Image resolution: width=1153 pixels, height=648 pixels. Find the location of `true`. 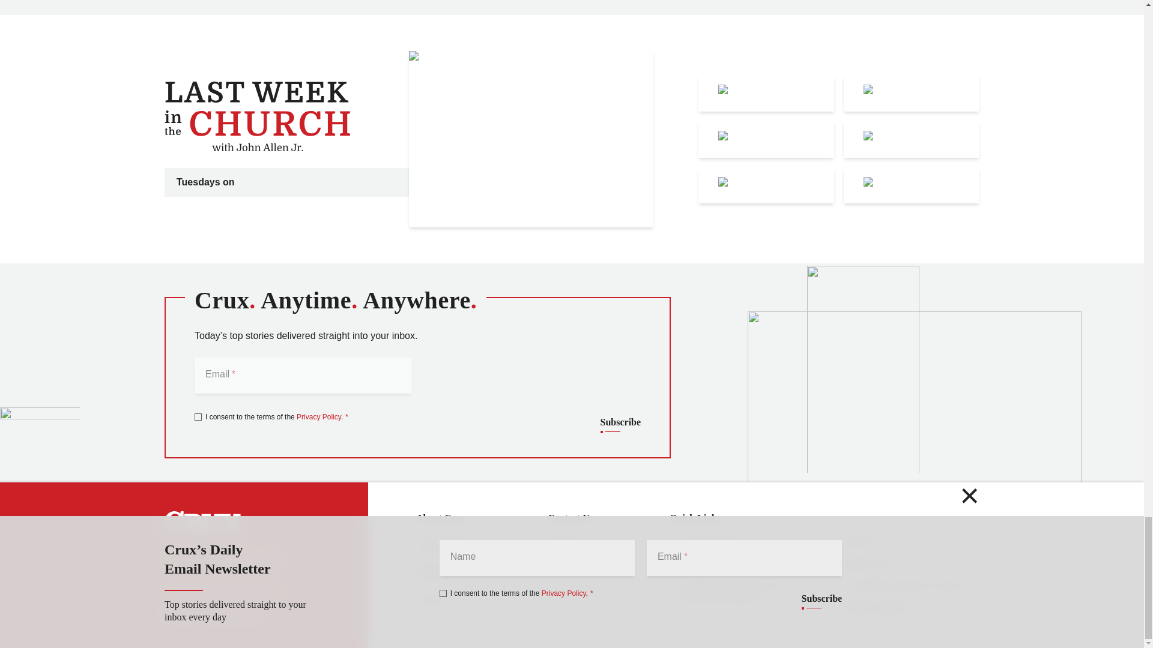

true is located at coordinates (198, 416).